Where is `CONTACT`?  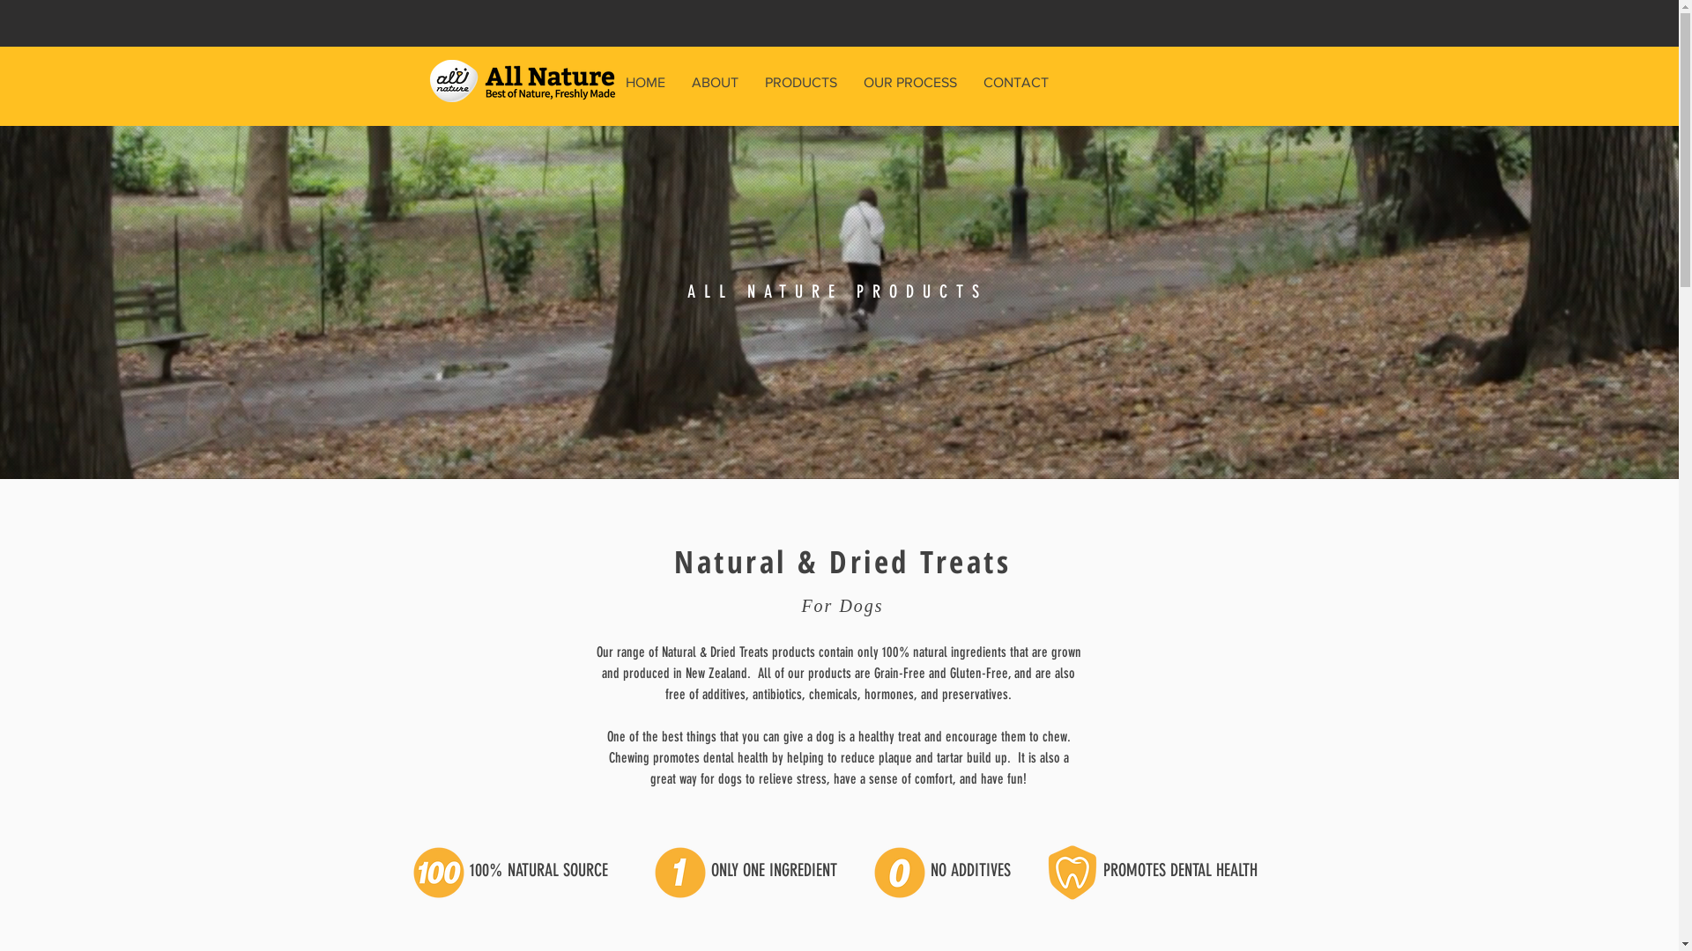 CONTACT is located at coordinates (1015, 83).